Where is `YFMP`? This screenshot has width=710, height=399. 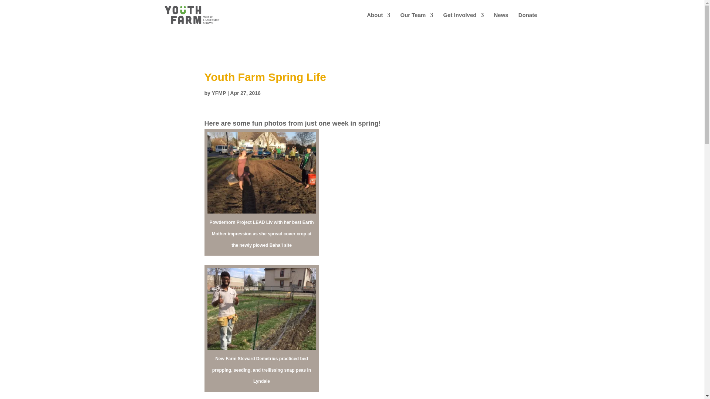
YFMP is located at coordinates (219, 93).